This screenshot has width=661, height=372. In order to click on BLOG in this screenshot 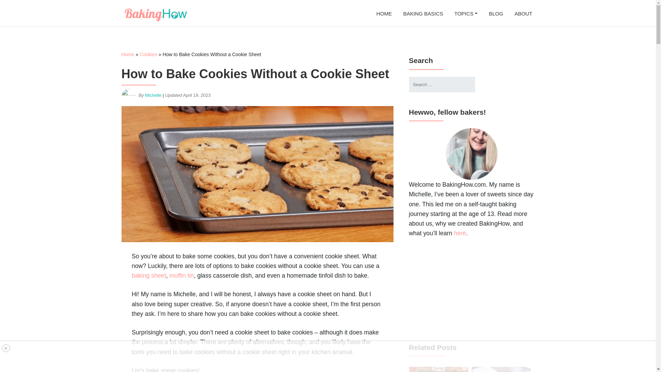, I will do `click(496, 13)`.